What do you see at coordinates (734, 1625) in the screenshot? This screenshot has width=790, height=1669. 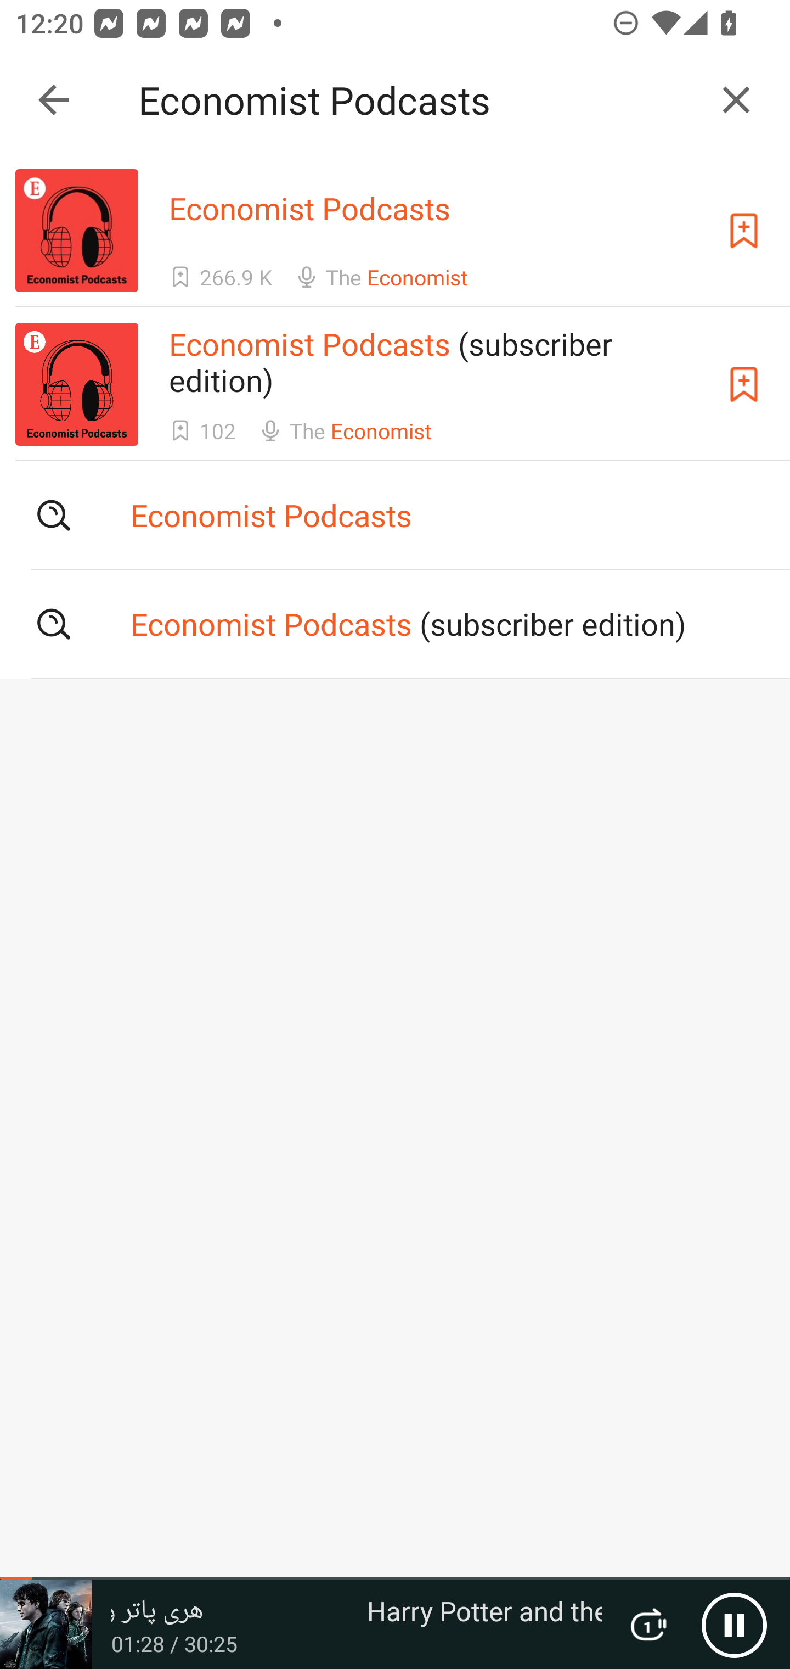 I see `Pause` at bounding box center [734, 1625].